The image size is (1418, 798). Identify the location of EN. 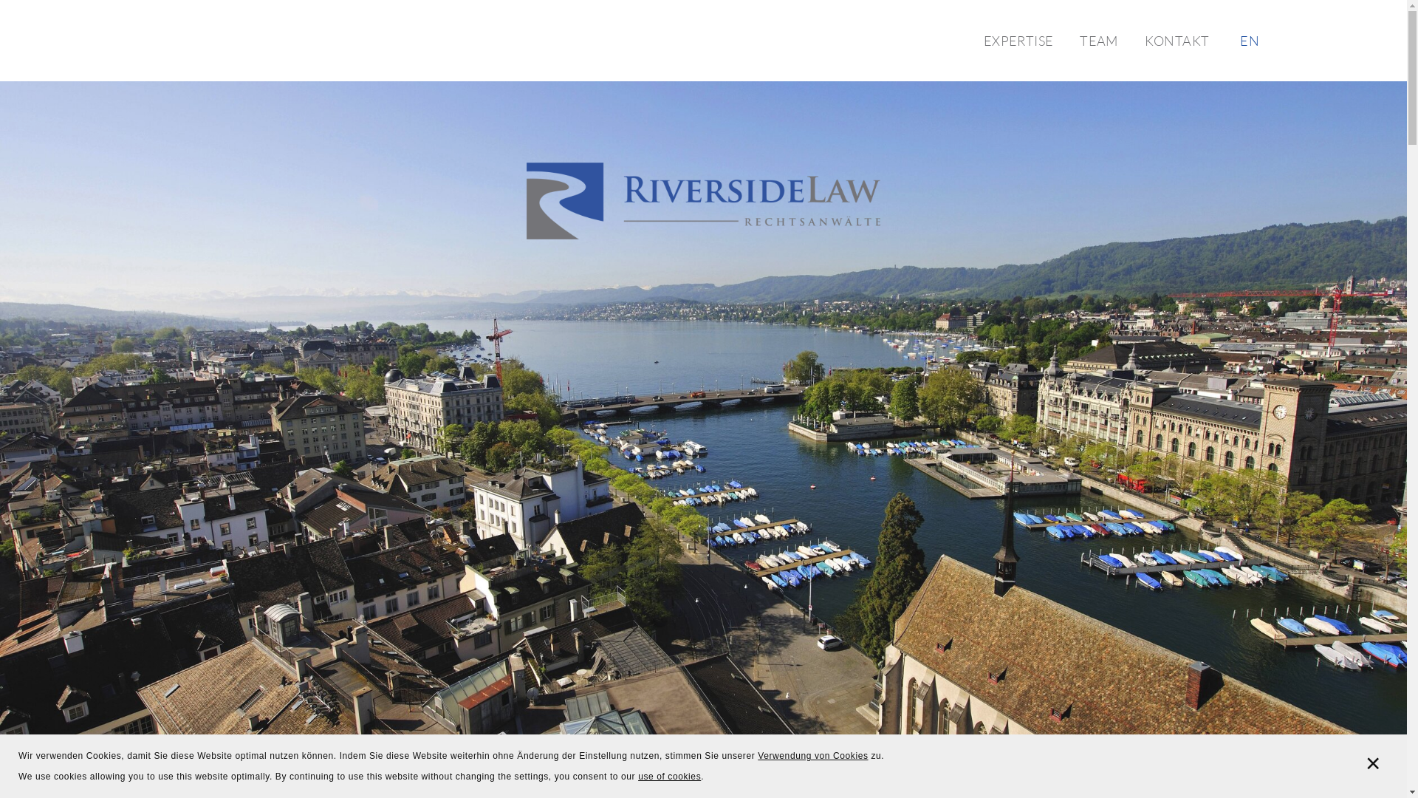
(1250, 41).